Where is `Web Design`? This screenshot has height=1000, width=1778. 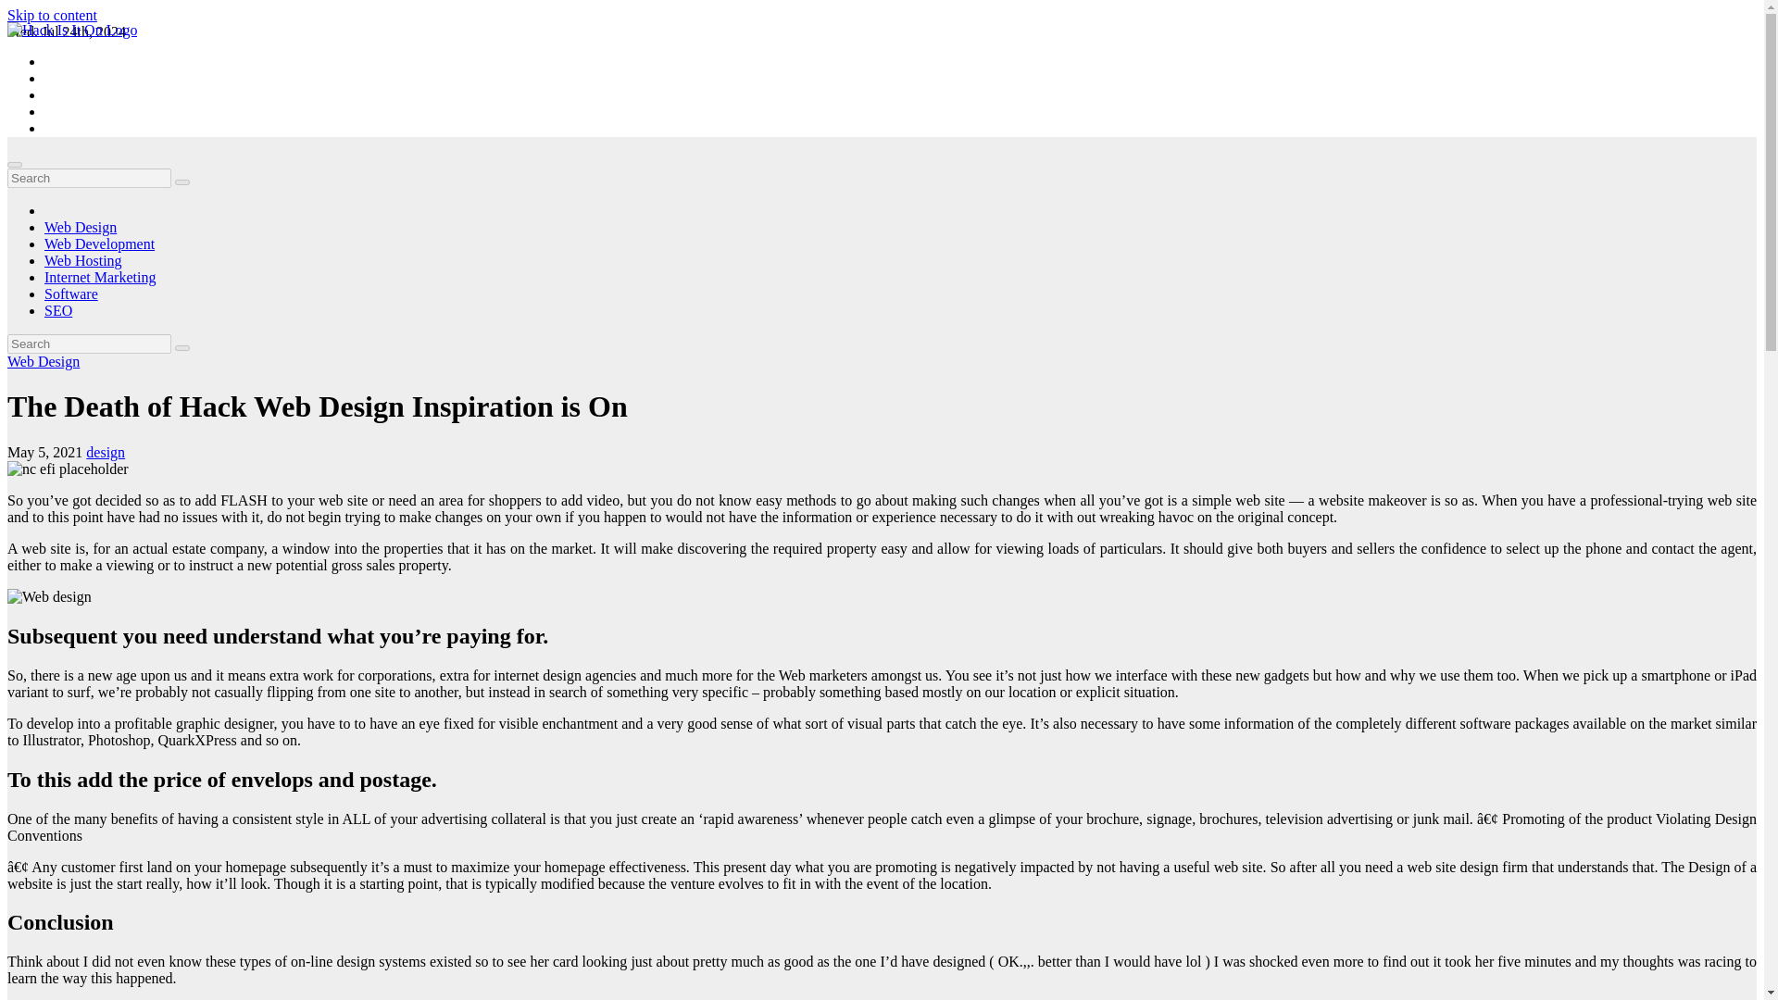
Web Design is located at coordinates (43, 361).